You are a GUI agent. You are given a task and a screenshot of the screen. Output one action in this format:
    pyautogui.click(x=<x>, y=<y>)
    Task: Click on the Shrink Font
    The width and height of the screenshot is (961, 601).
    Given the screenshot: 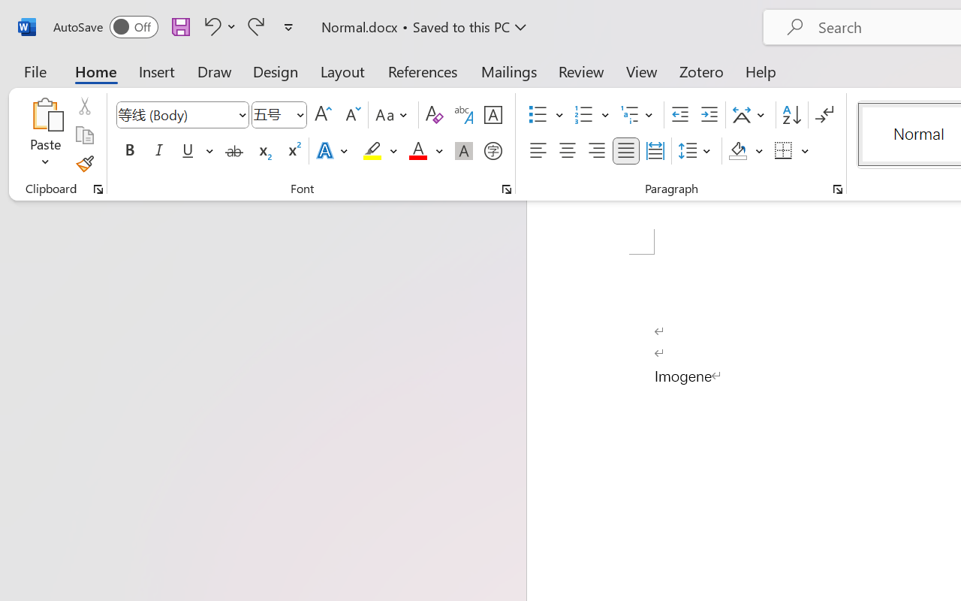 What is the action you would take?
    pyautogui.click(x=351, y=115)
    